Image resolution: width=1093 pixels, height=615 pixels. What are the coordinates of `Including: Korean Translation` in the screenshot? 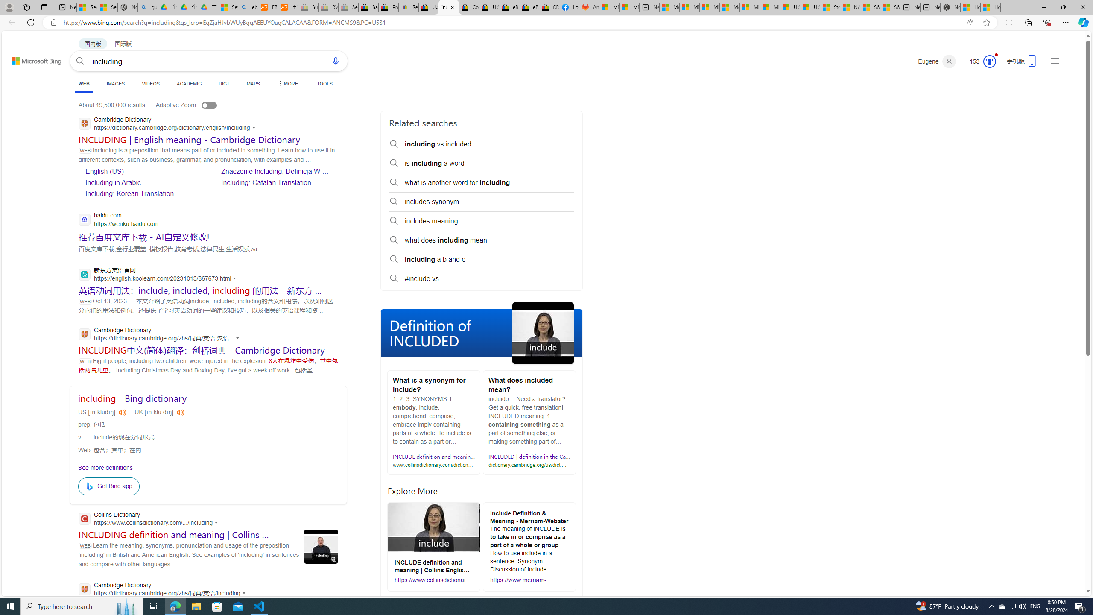 It's located at (143, 193).